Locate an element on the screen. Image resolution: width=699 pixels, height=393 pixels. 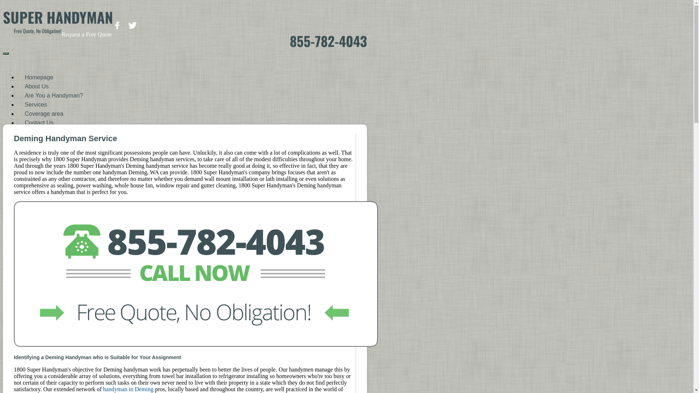
Like is located at coordinates (134, 25).